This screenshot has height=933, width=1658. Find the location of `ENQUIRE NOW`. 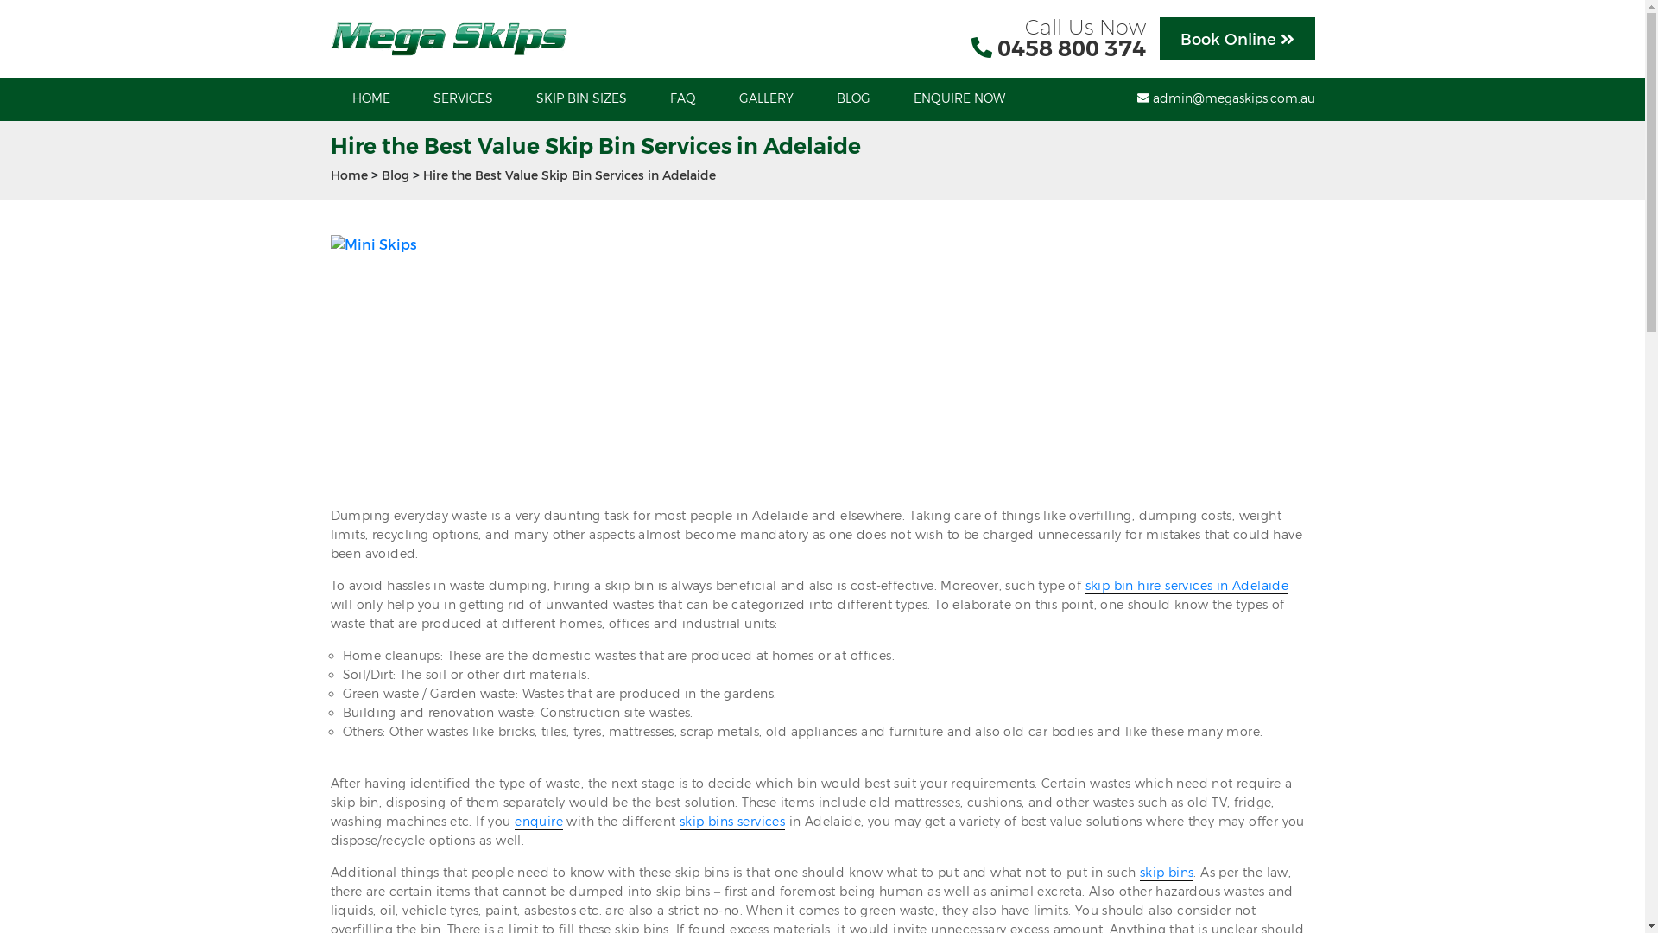

ENQUIRE NOW is located at coordinates (959, 99).